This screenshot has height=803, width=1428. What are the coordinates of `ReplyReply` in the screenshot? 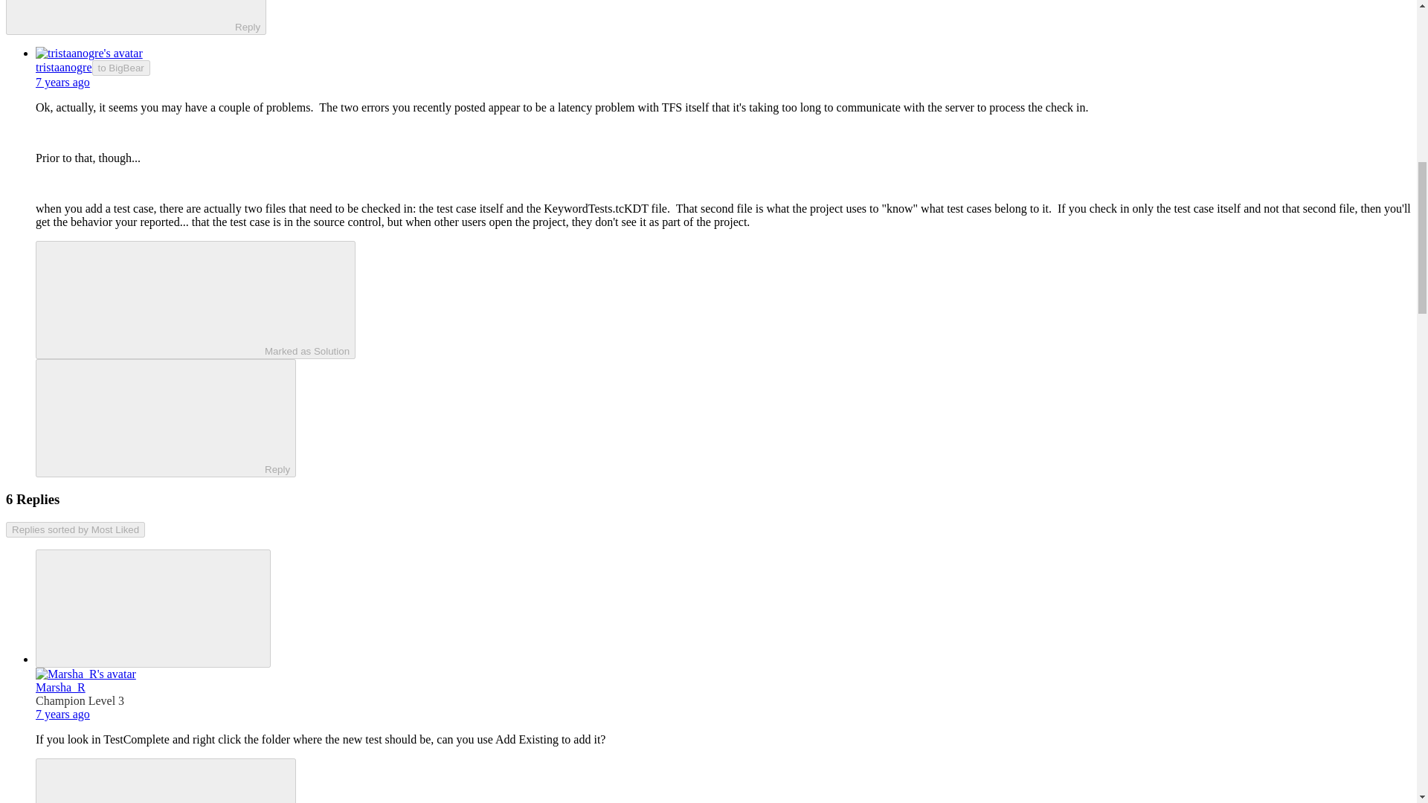 It's located at (165, 418).